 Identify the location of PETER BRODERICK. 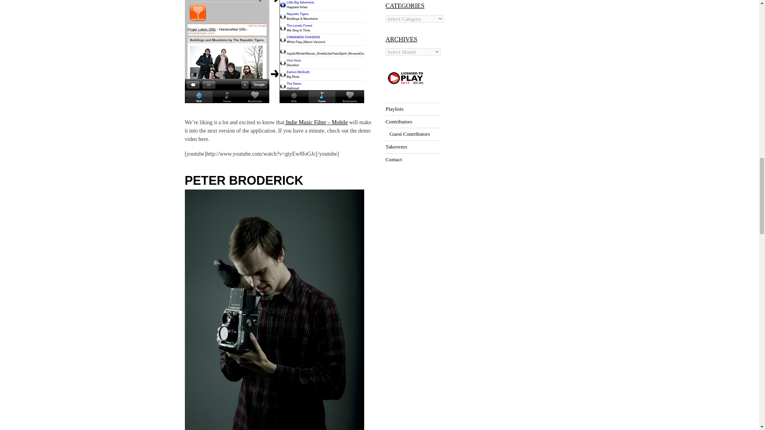
(244, 180).